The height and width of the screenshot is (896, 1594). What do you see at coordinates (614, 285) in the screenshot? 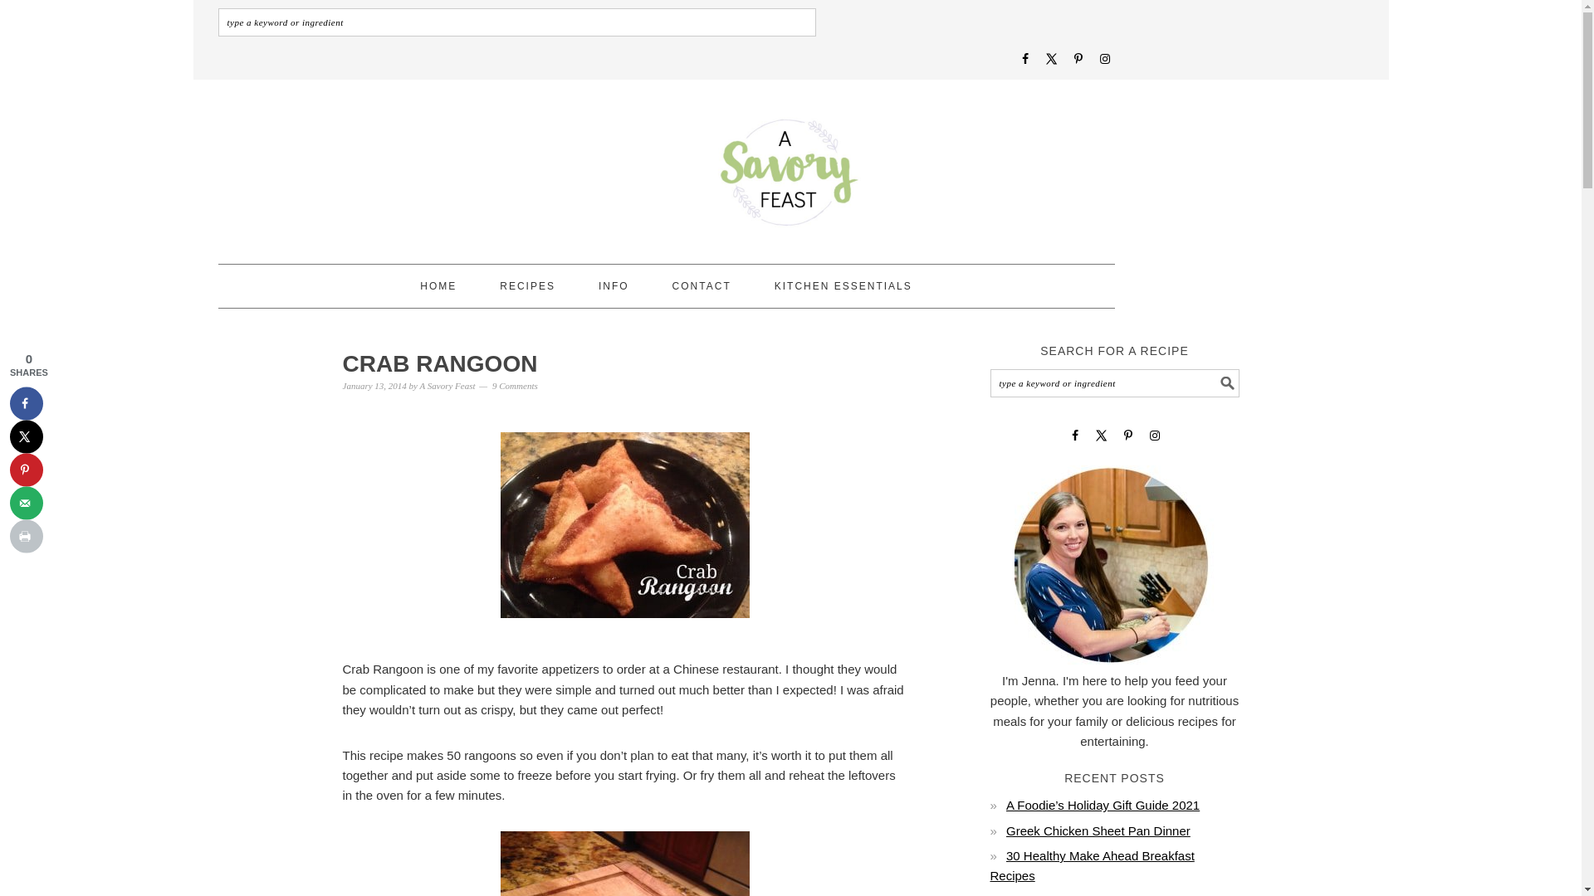
I see `INFO` at bounding box center [614, 285].